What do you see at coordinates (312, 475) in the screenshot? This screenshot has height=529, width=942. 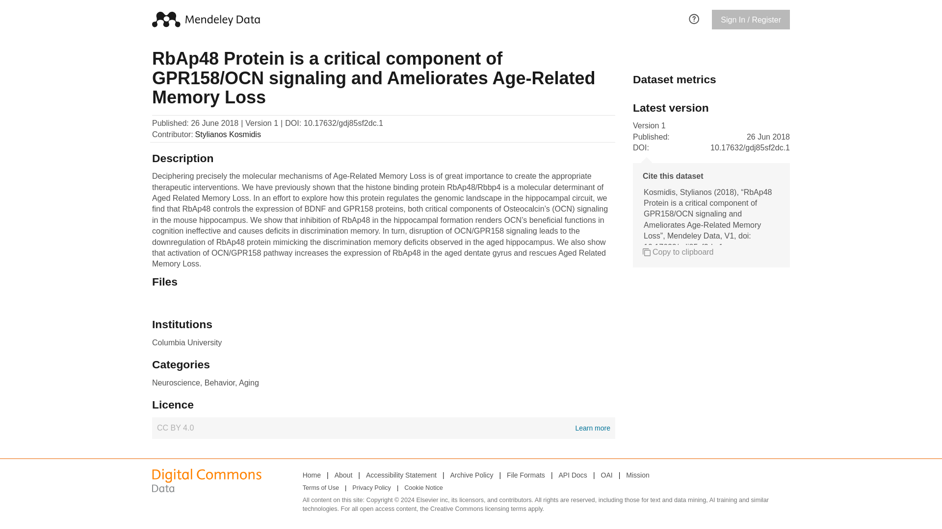 I see `Home` at bounding box center [312, 475].